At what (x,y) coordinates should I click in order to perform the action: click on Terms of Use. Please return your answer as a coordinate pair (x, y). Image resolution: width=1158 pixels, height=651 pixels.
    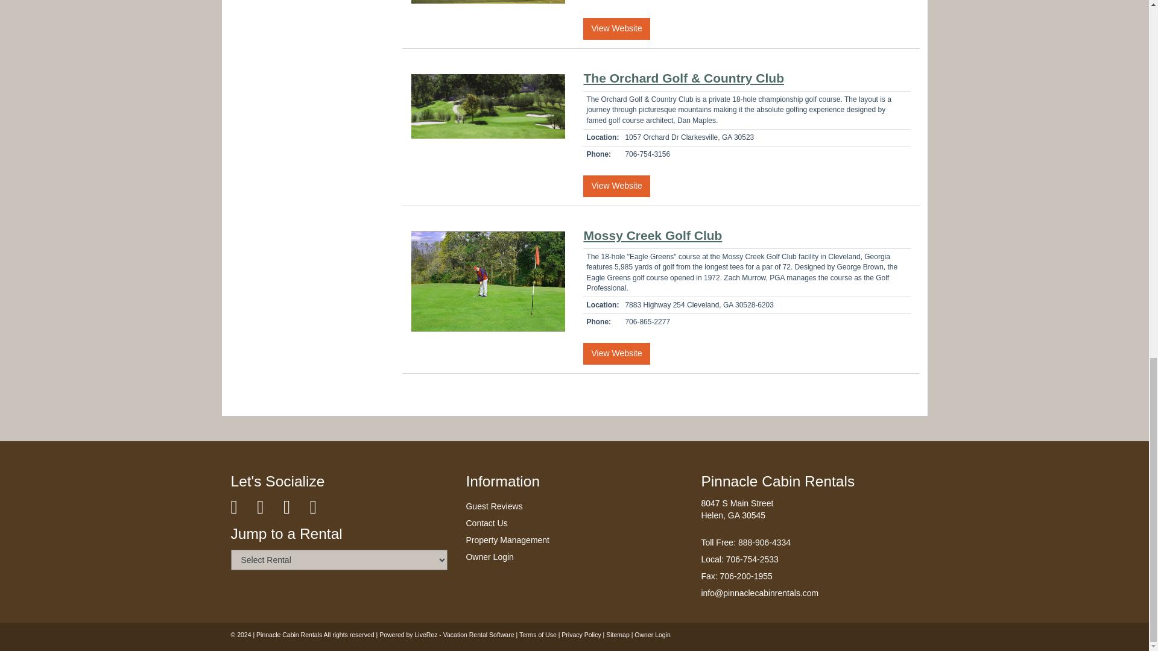
    Looking at the image, I should click on (538, 634).